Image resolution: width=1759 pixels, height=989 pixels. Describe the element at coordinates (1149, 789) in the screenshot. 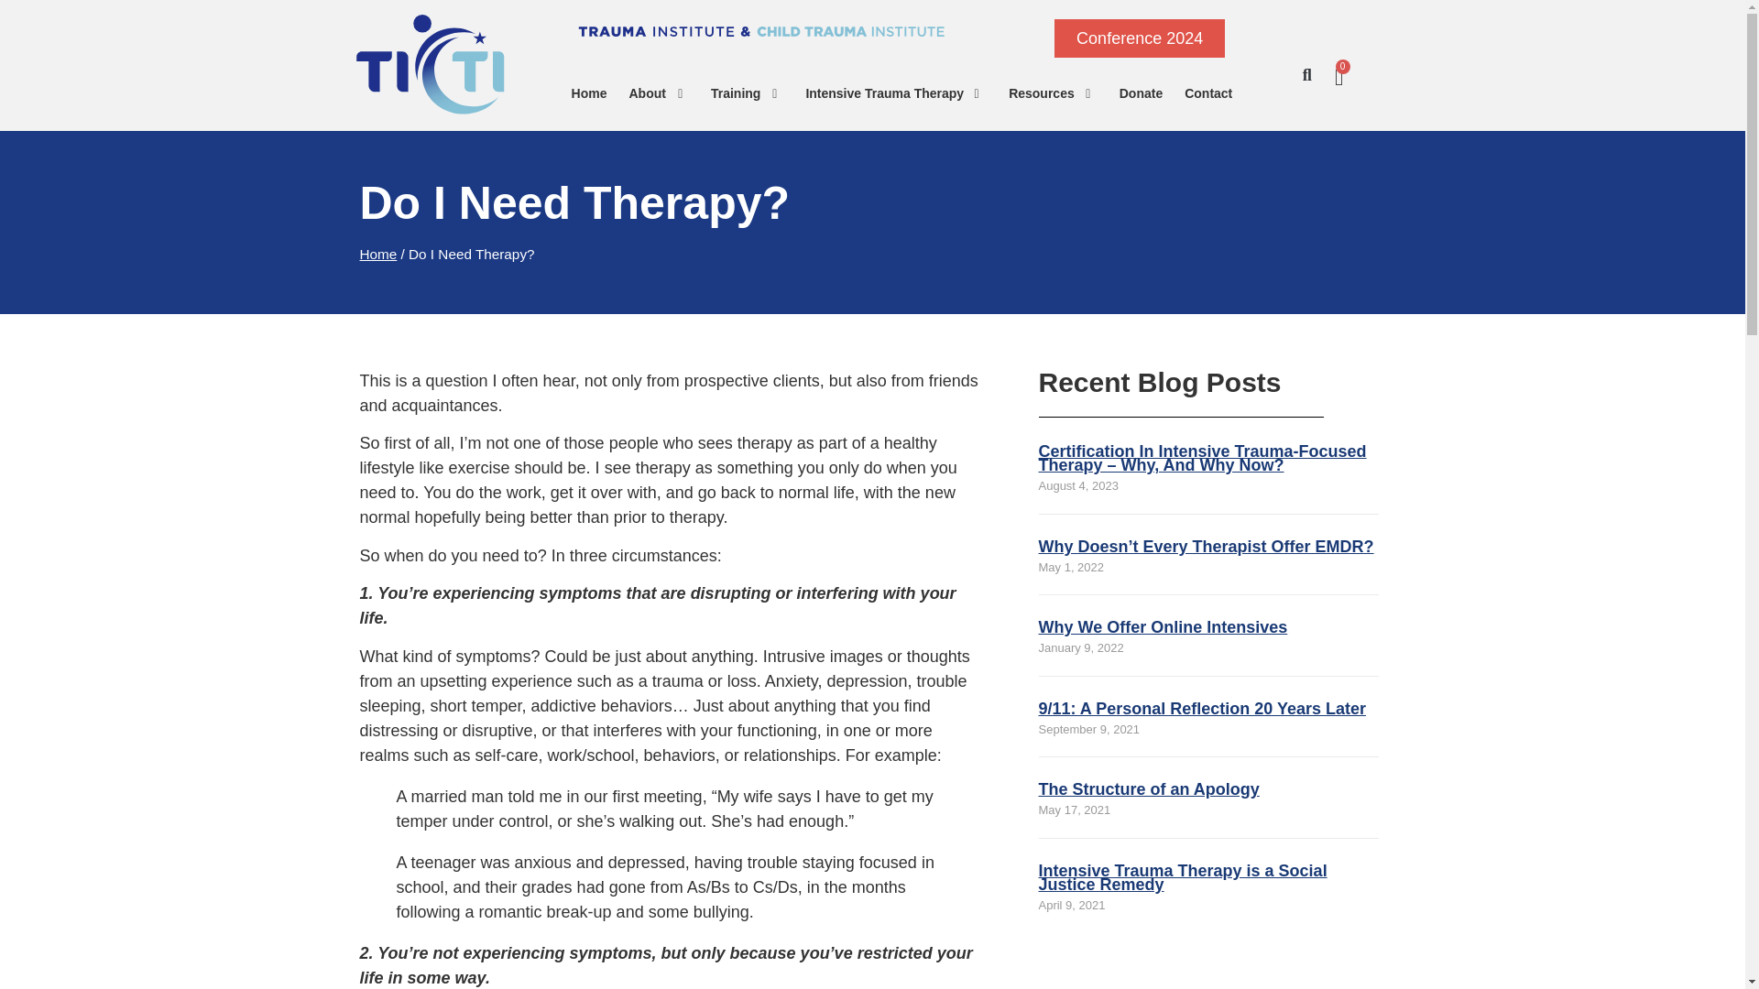

I see `The Structure of an Apology` at that location.